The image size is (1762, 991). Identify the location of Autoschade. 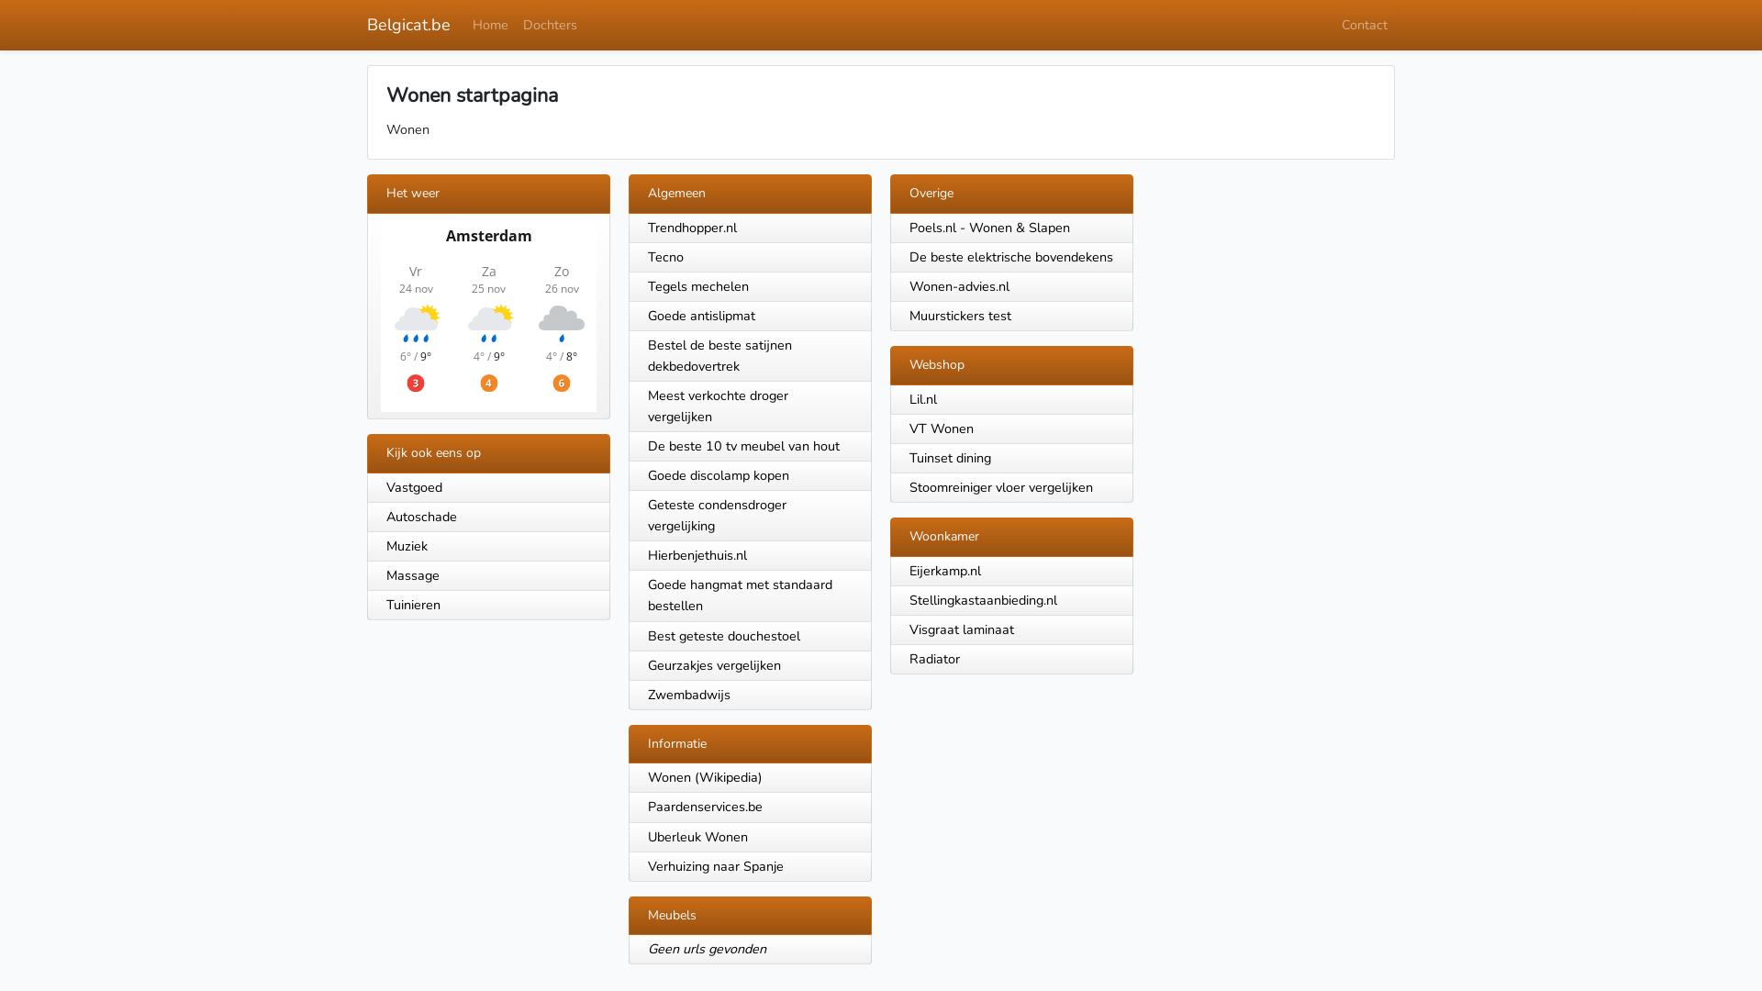
(488, 518).